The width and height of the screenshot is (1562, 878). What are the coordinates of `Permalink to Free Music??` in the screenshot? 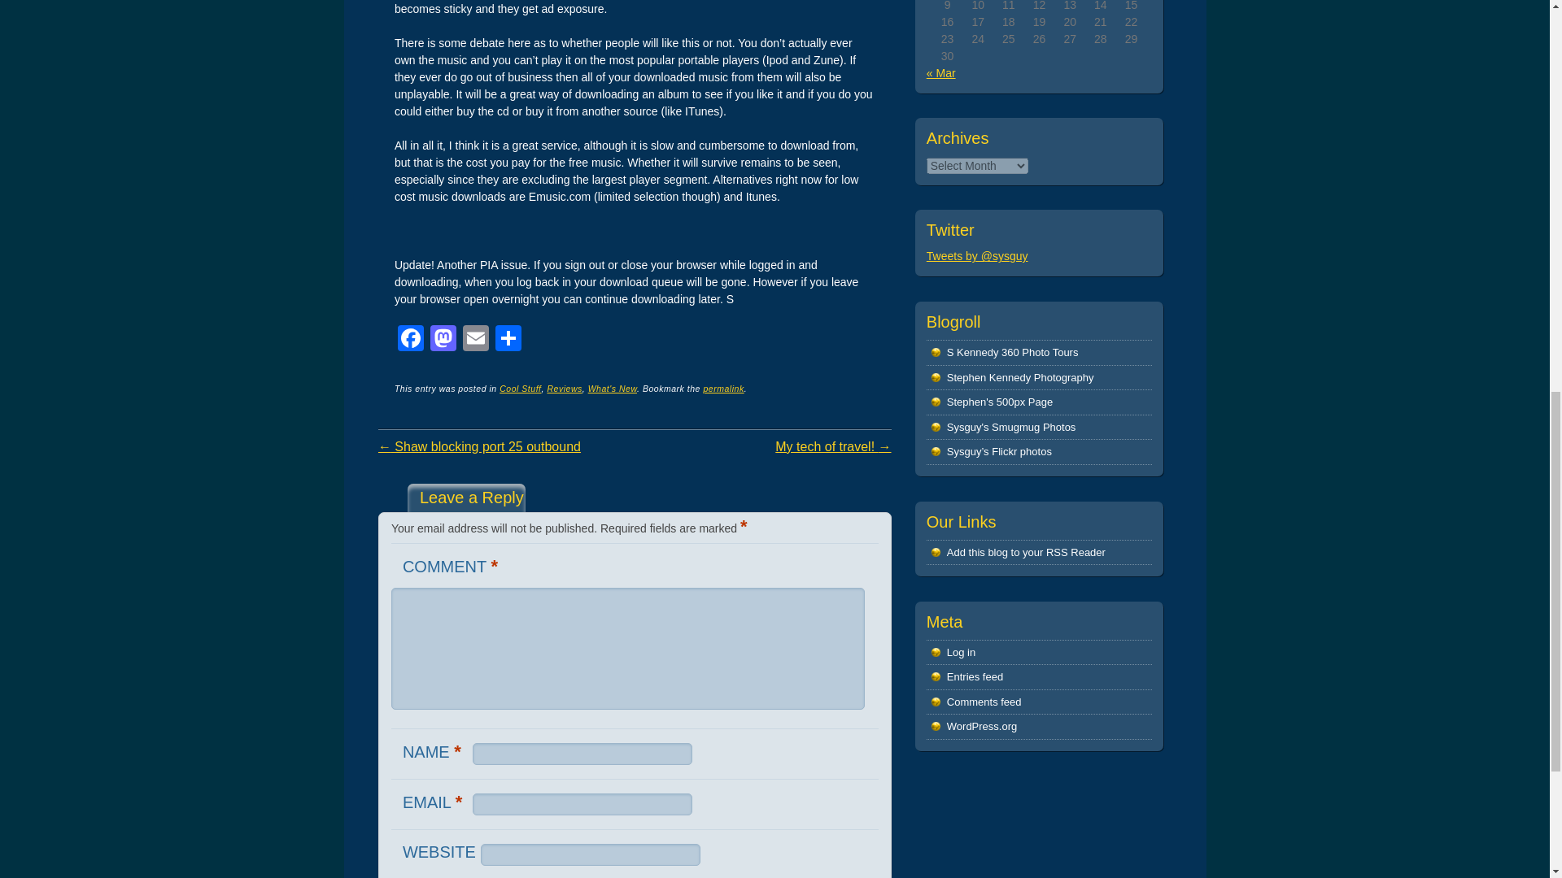 It's located at (722, 388).